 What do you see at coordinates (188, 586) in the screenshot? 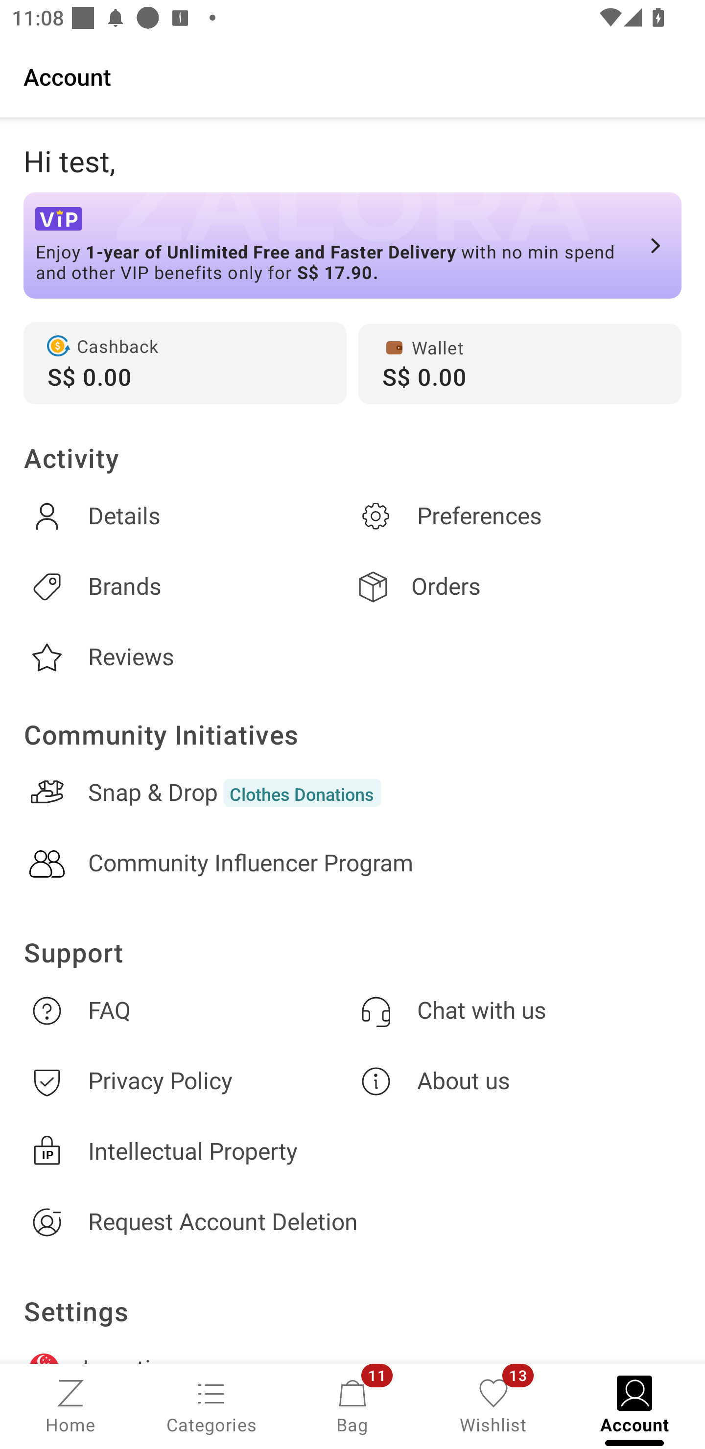
I see `Brands` at bounding box center [188, 586].